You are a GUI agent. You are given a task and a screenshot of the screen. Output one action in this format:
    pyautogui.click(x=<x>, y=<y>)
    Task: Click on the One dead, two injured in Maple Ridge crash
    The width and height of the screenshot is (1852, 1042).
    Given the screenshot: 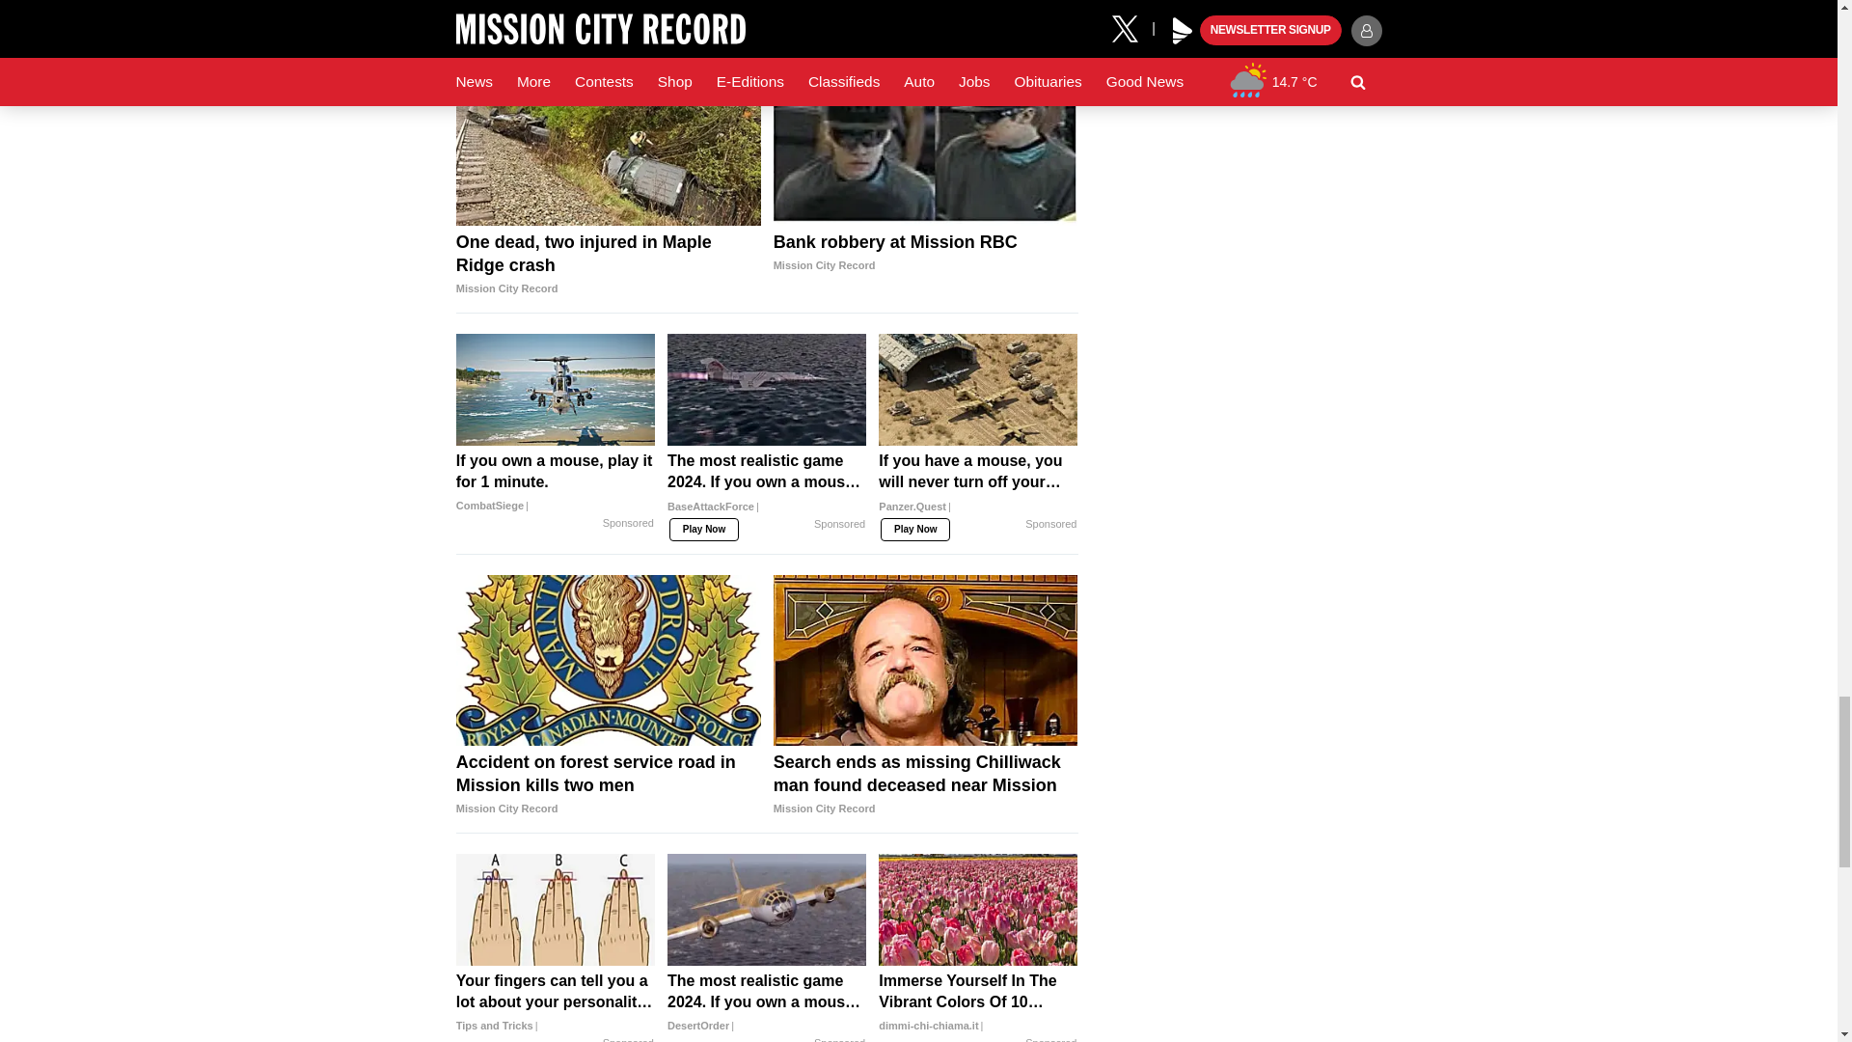 What is the action you would take?
    pyautogui.click(x=608, y=140)
    